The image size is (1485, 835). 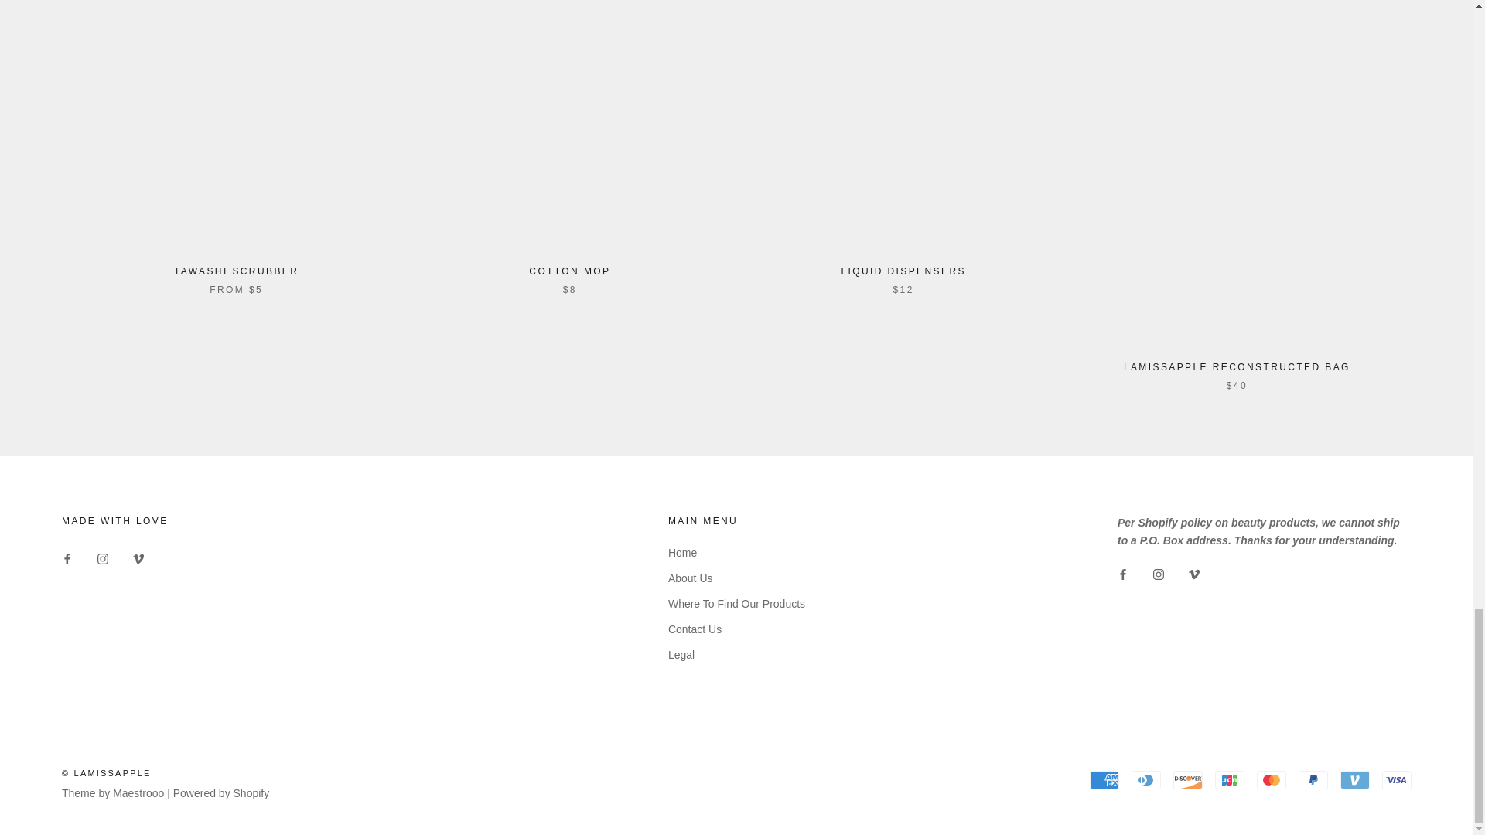 What do you see at coordinates (1271, 779) in the screenshot?
I see `Mastercard` at bounding box center [1271, 779].